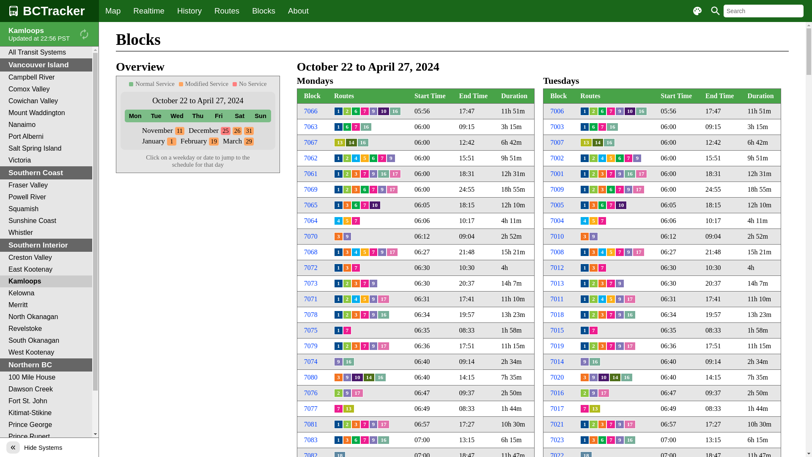 The height and width of the screenshot is (457, 812). What do you see at coordinates (615, 377) in the screenshot?
I see `14` at bounding box center [615, 377].